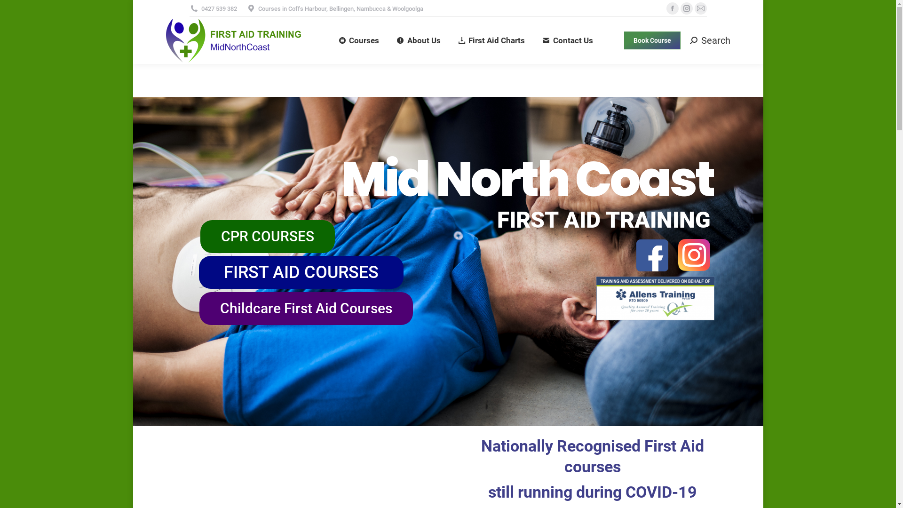  I want to click on CPR COURSES, so click(268, 237).